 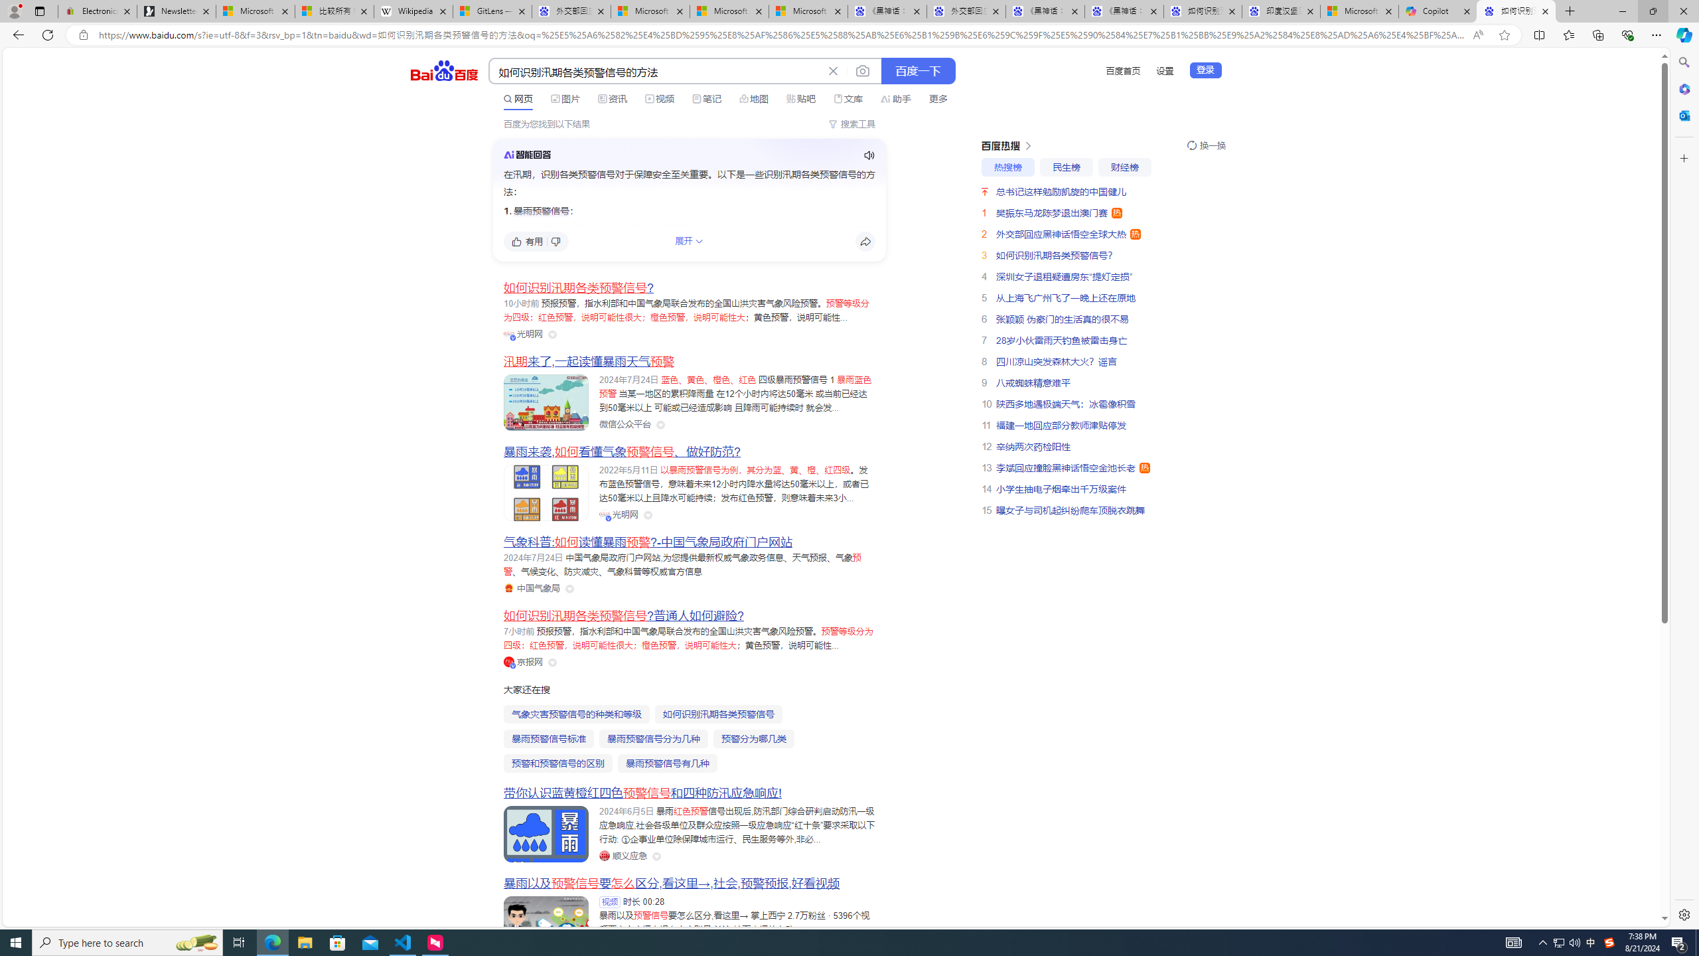 What do you see at coordinates (869, 155) in the screenshot?
I see `Class: sc-audio-svg _pause-icon_13ucw_87` at bounding box center [869, 155].